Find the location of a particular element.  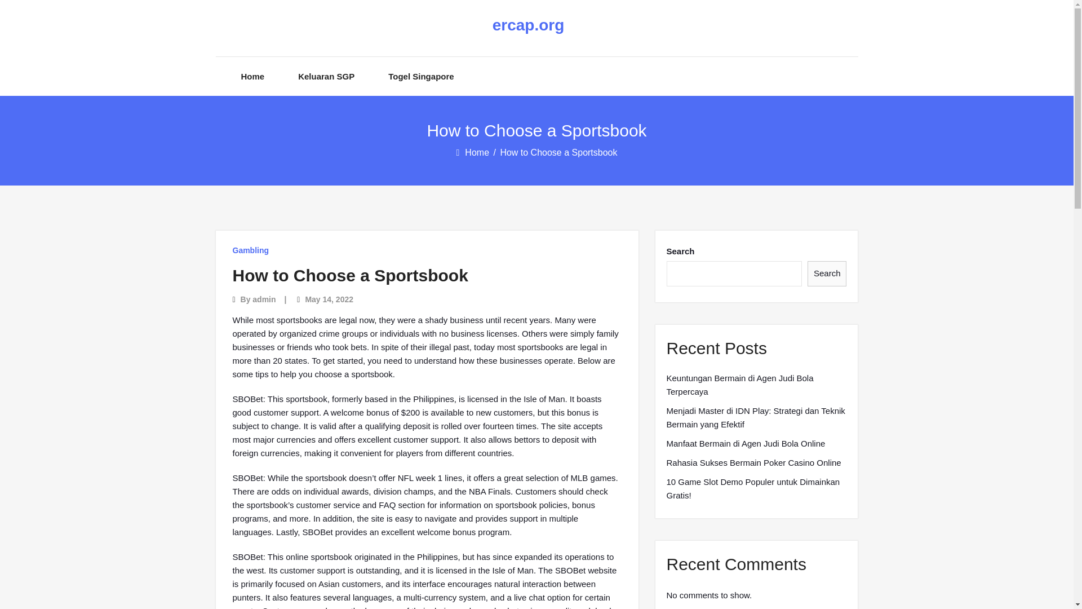

10 Game Slot Demo Populer untuk Dimainkan Gratis! is located at coordinates (756, 489).